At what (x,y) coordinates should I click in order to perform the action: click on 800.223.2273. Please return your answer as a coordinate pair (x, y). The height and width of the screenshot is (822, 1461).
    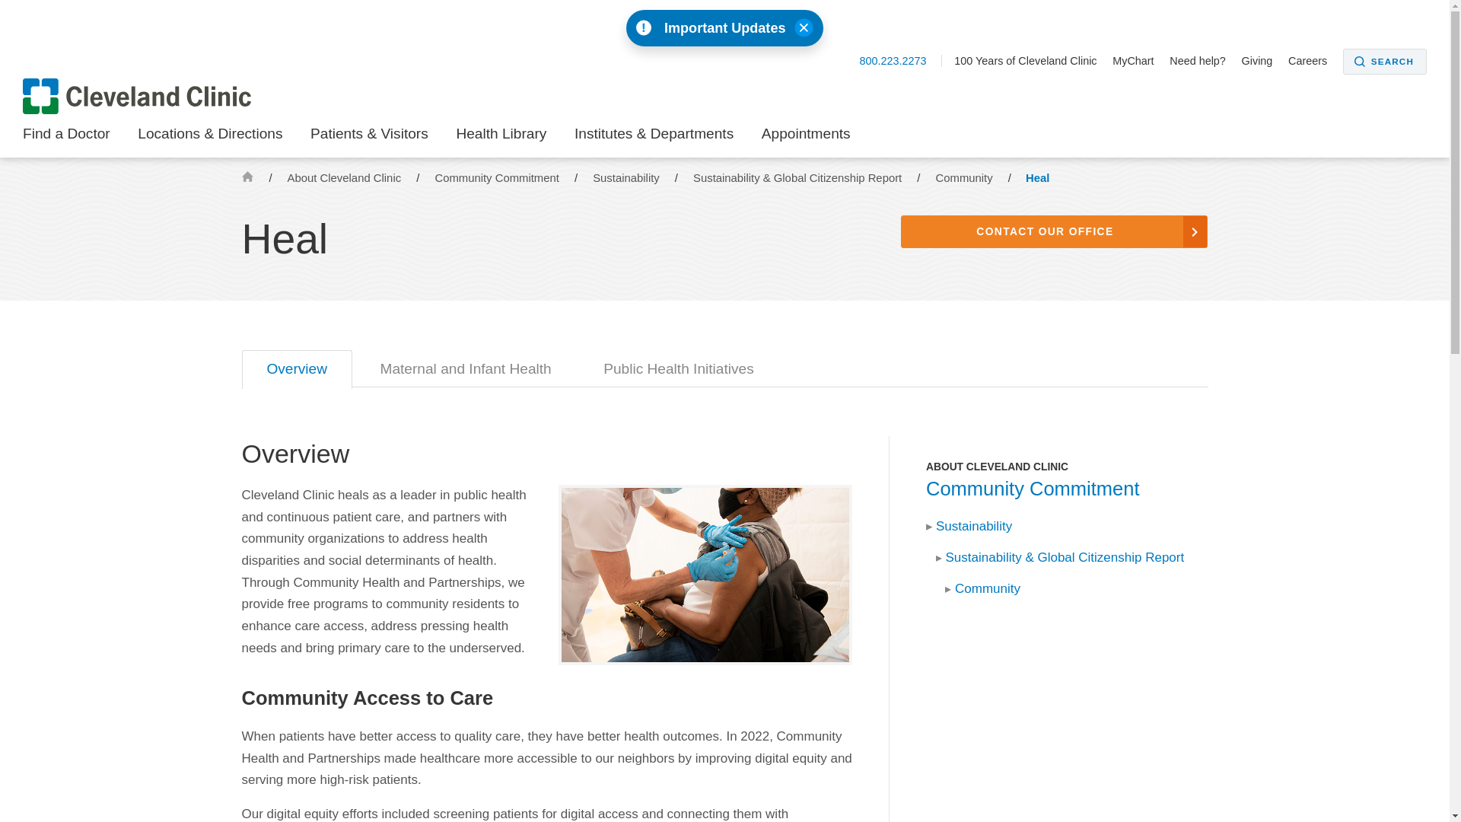
    Looking at the image, I should click on (900, 61).